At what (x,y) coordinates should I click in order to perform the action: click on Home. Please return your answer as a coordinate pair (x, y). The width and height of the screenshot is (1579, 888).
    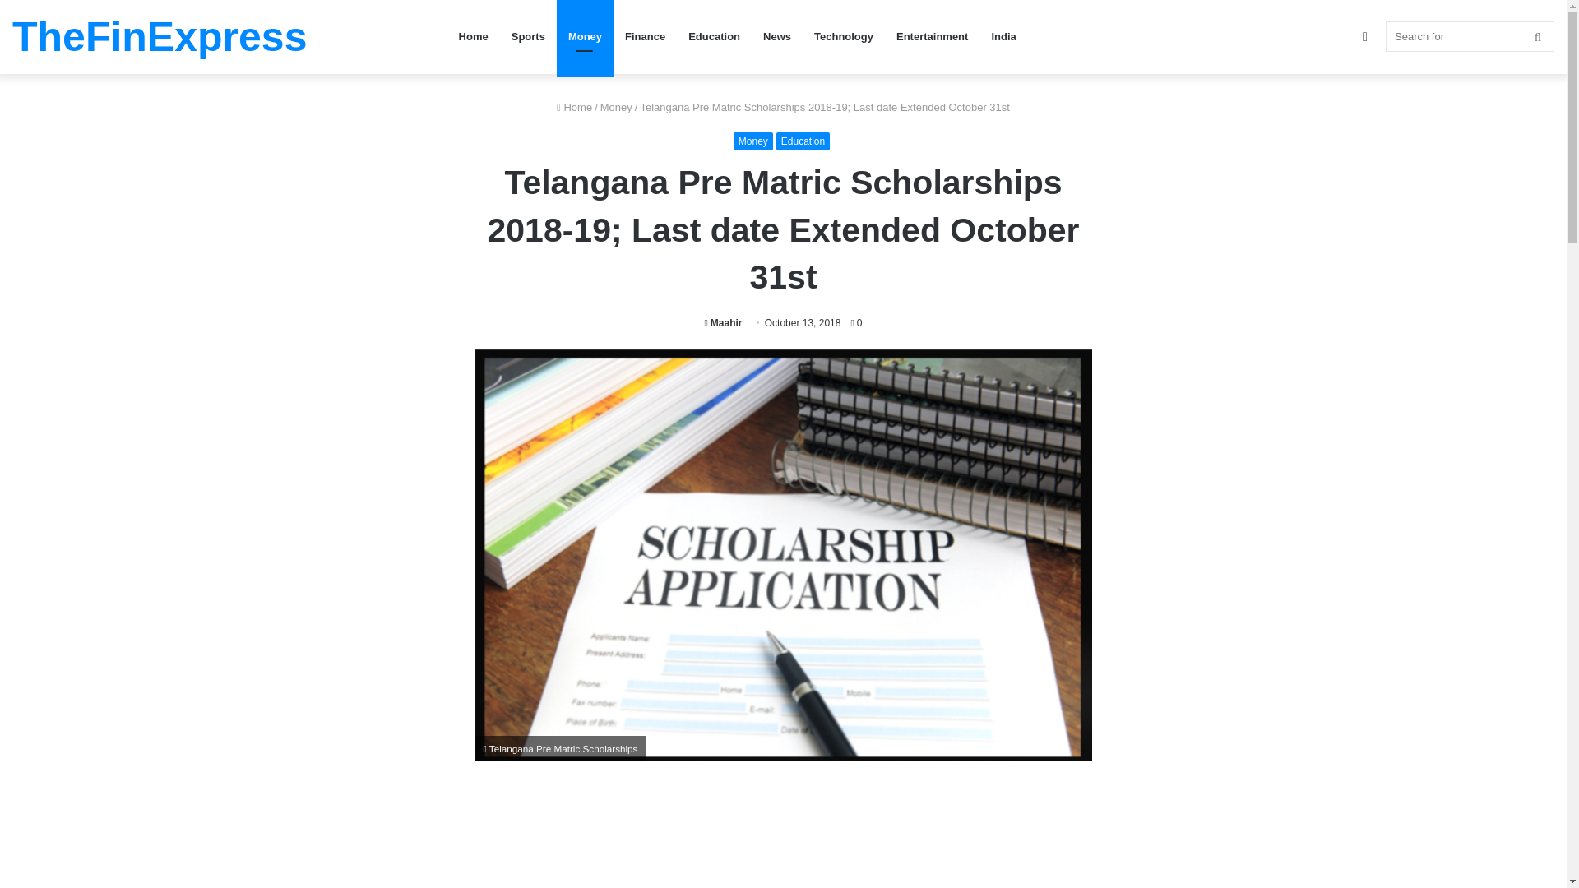
    Looking at the image, I should click on (574, 107).